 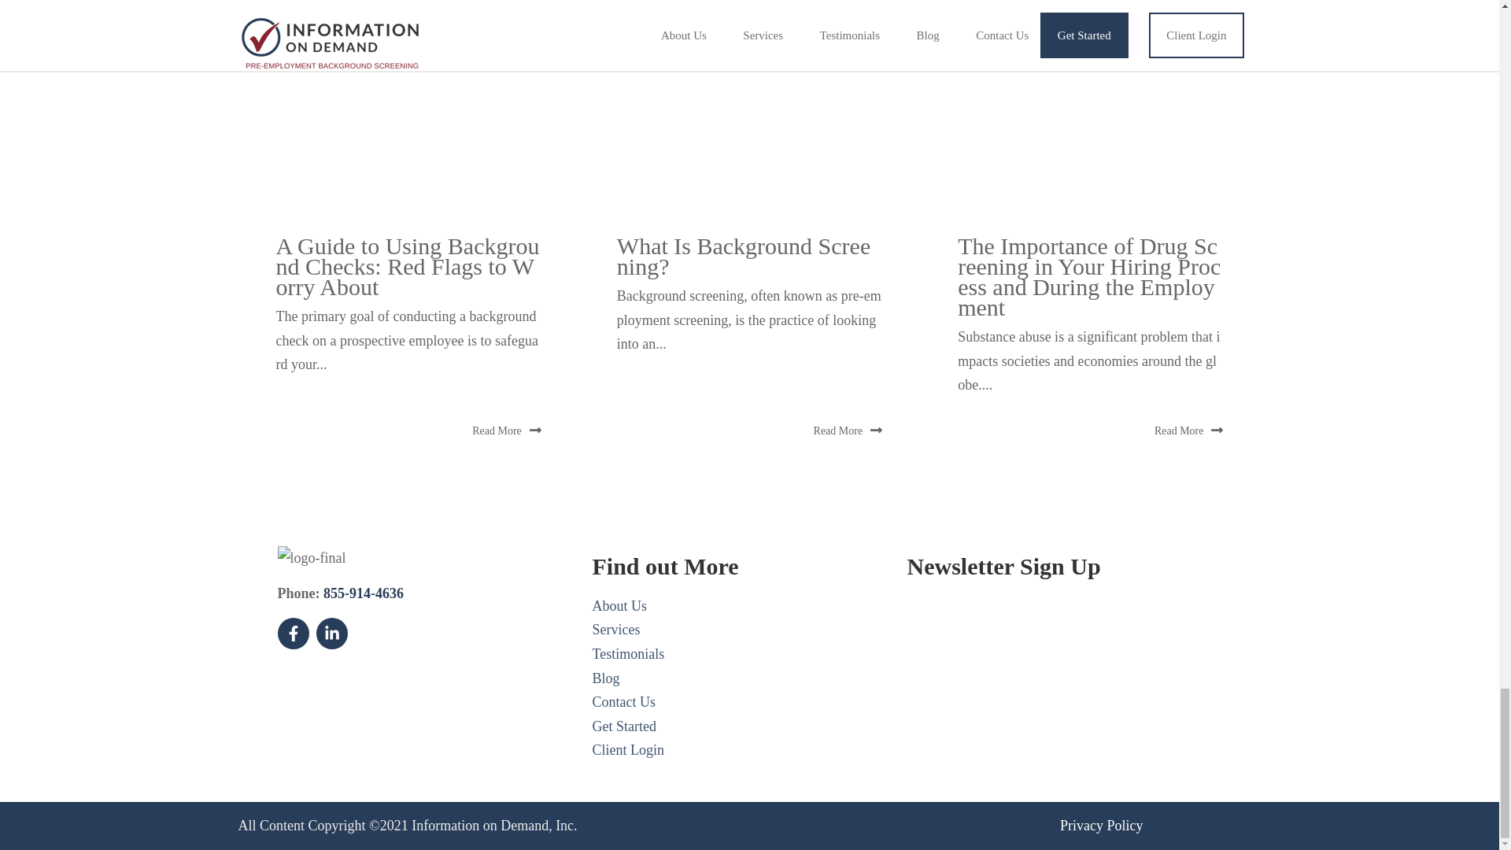 I want to click on Client Login, so click(x=628, y=749).